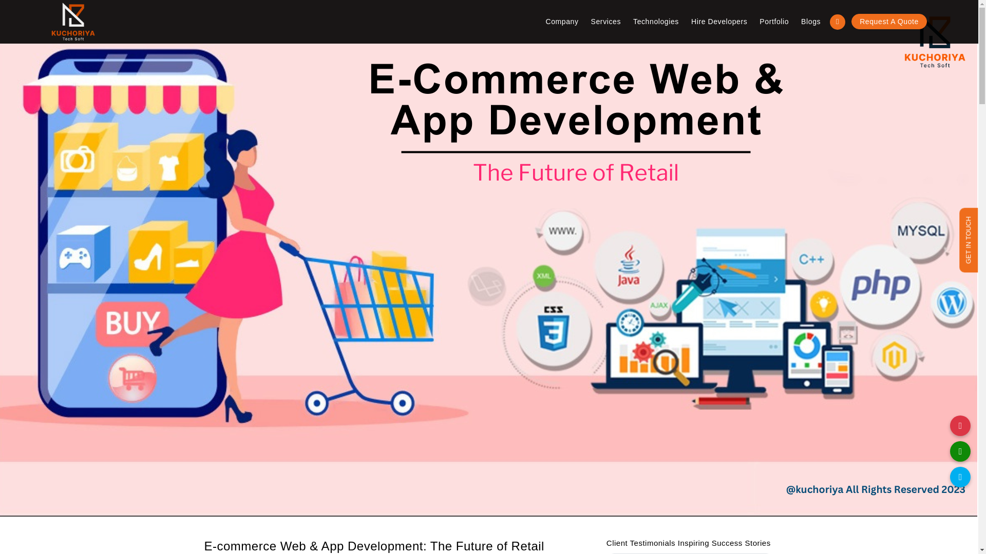  I want to click on Hire Developers, so click(719, 22).